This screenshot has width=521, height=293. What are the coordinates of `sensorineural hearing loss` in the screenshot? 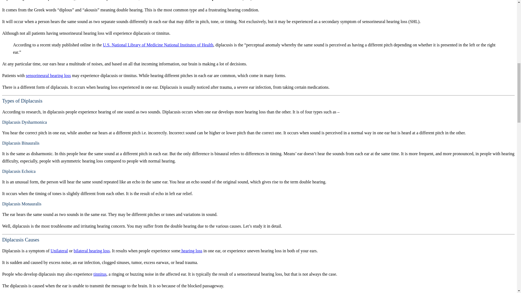 It's located at (48, 75).